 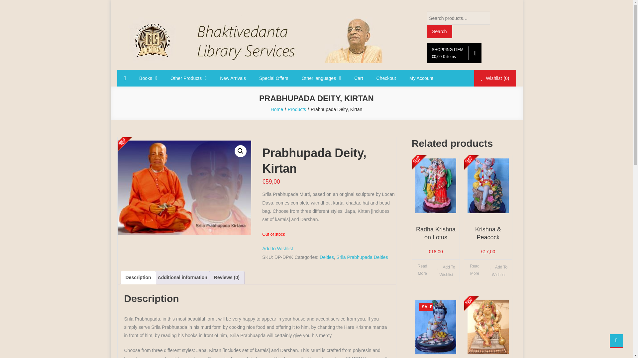 What do you see at coordinates (148, 78) in the screenshot?
I see `Books` at bounding box center [148, 78].